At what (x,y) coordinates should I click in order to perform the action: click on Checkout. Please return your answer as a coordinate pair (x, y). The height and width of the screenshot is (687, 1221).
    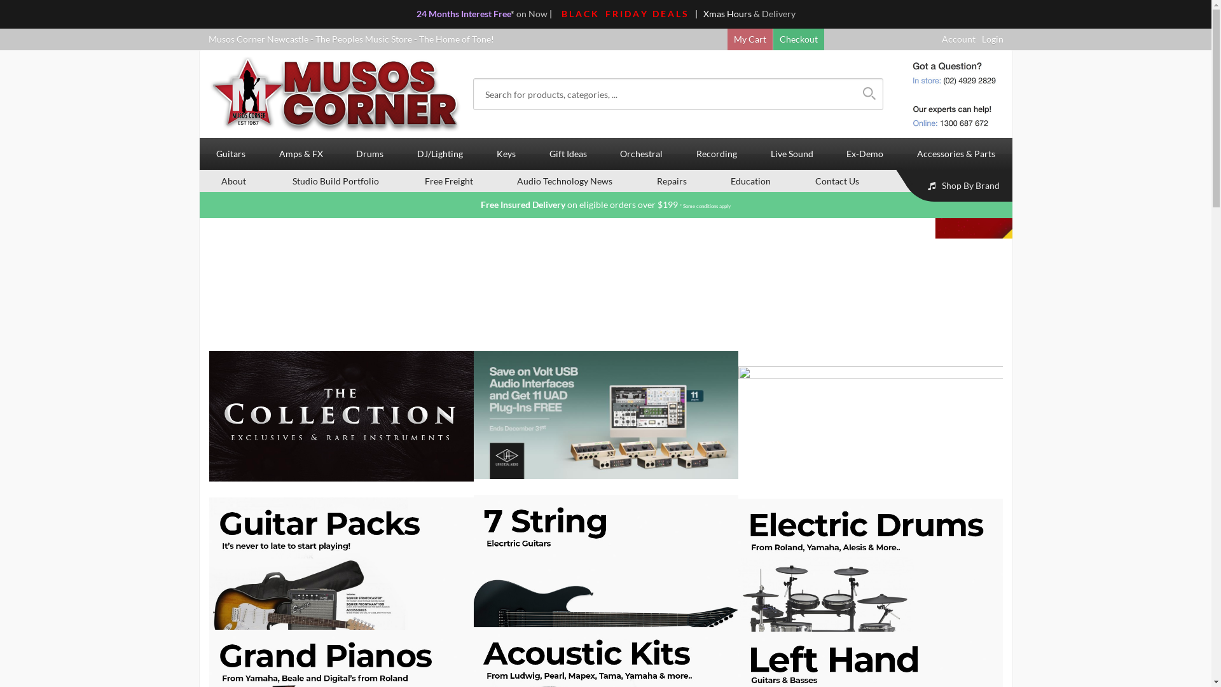
    Looking at the image, I should click on (799, 38).